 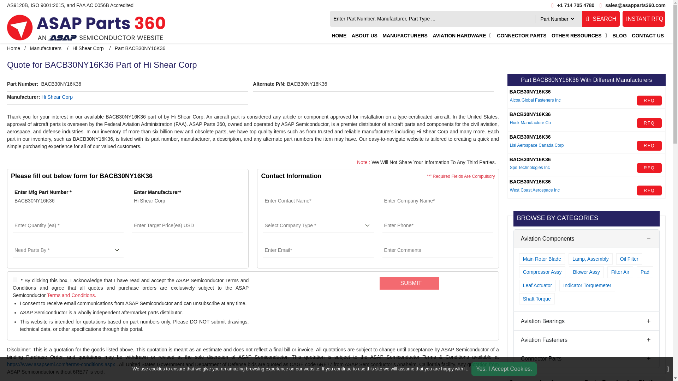 I want to click on Hi Shear Corp, so click(x=187, y=201).